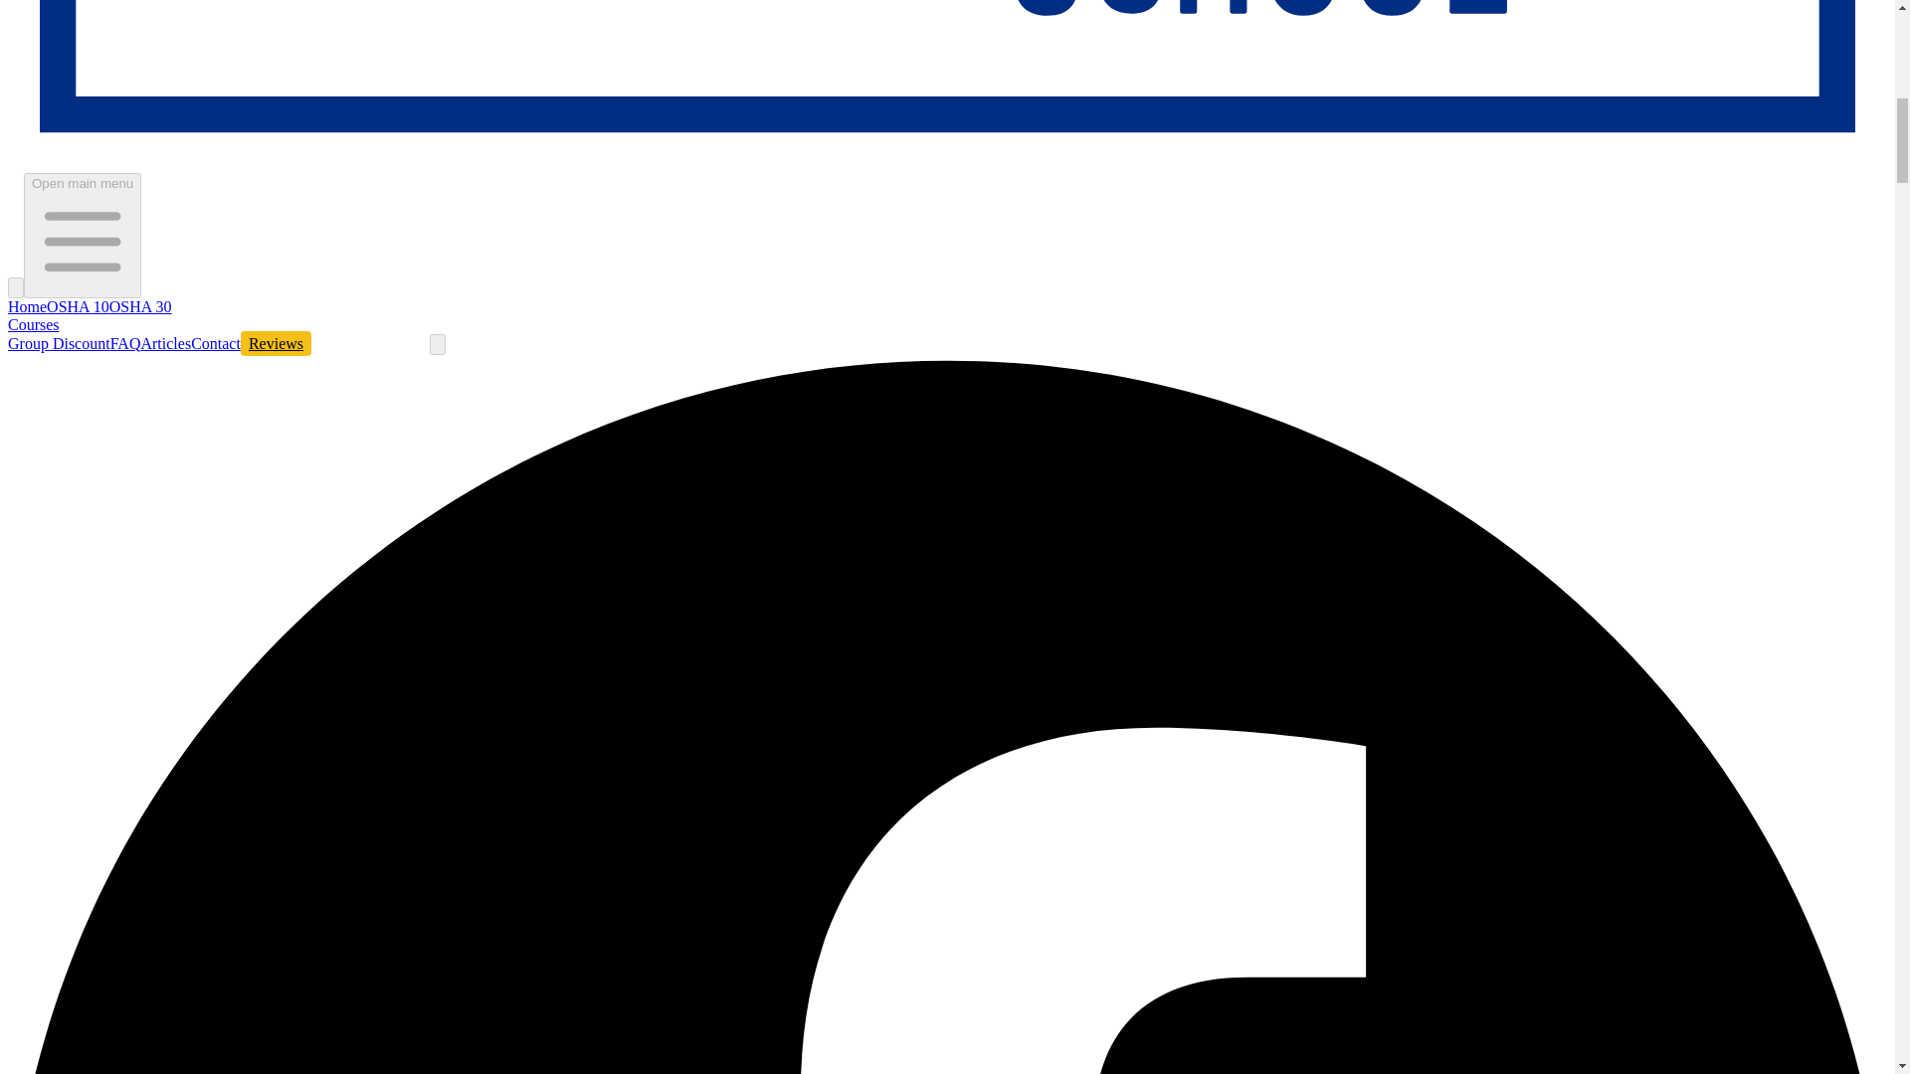 The image size is (1910, 1074). What do you see at coordinates (59, 343) in the screenshot?
I see `Group Discount` at bounding box center [59, 343].